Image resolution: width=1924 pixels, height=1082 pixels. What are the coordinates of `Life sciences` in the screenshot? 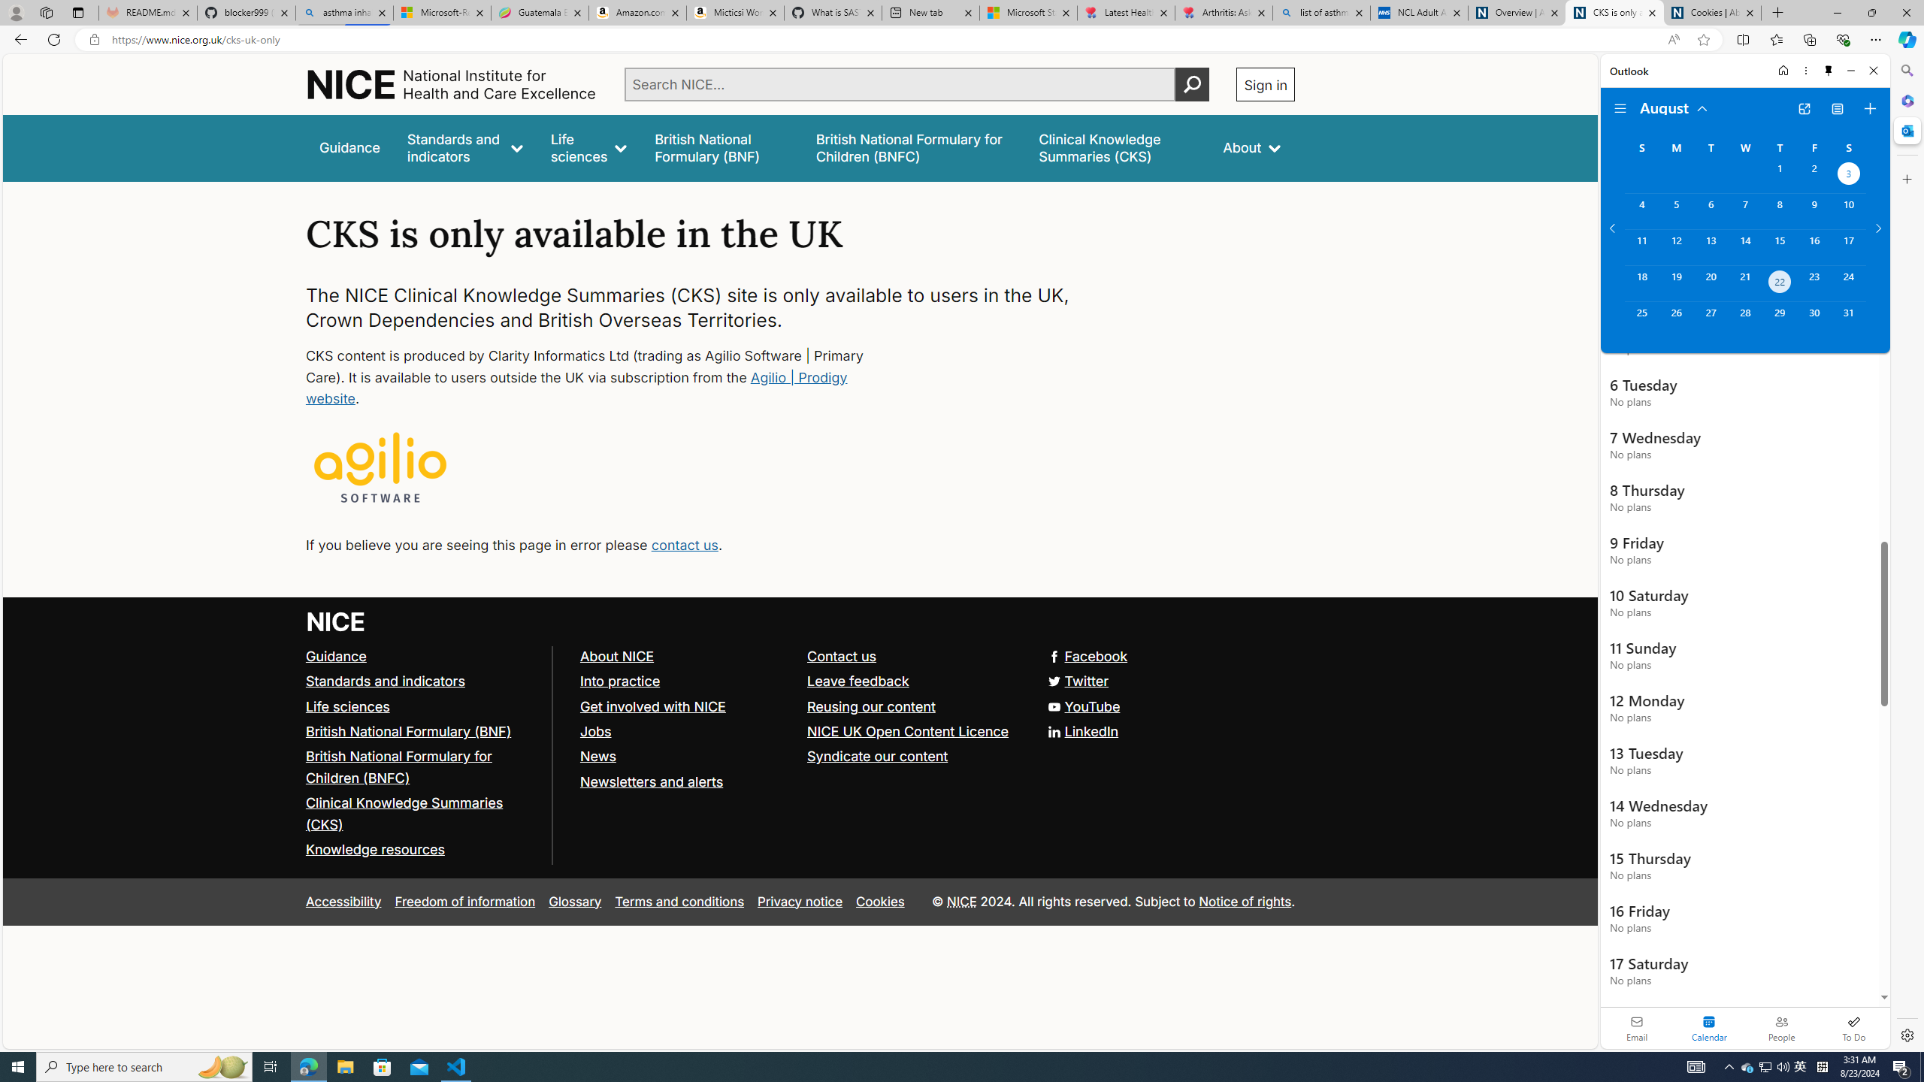 It's located at (422, 706).